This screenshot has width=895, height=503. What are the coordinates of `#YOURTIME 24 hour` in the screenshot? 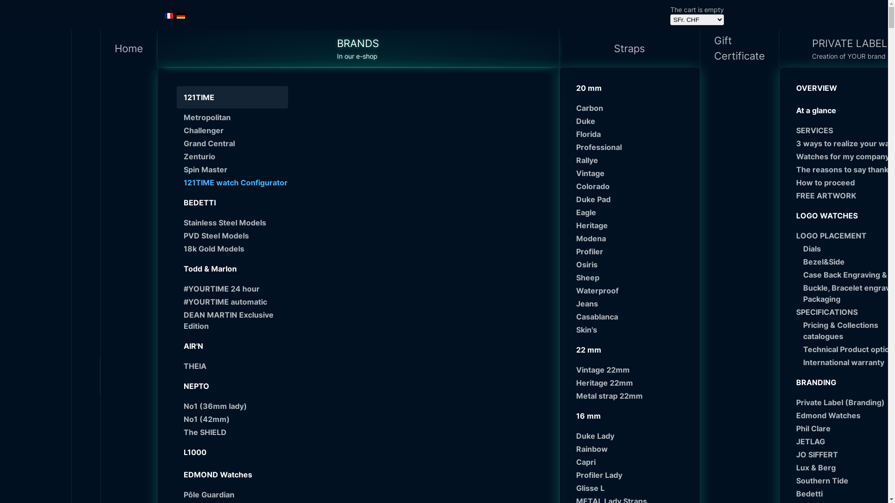 It's located at (236, 289).